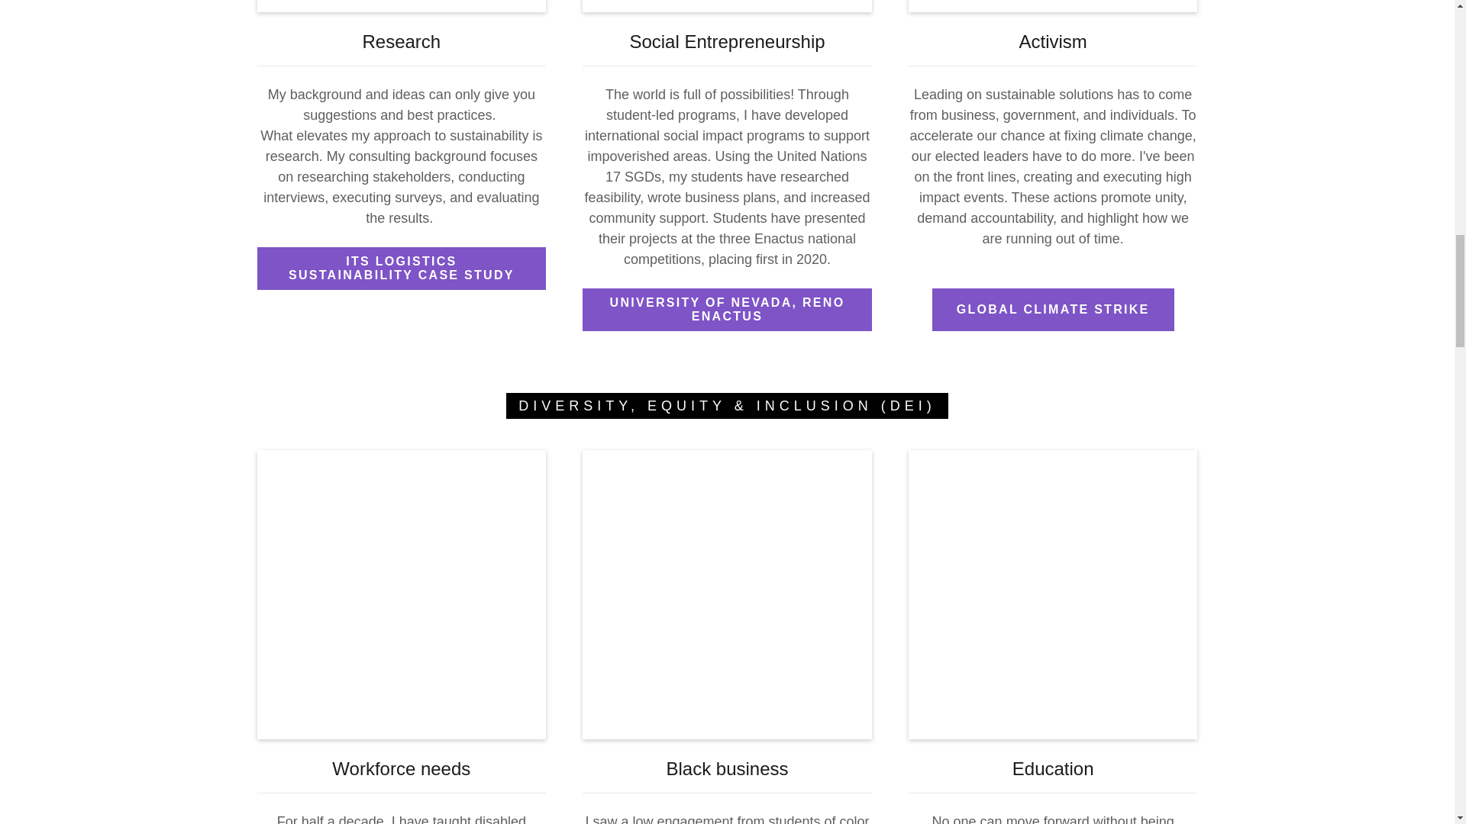 Image resolution: width=1466 pixels, height=824 pixels. I want to click on GLOBAL CLIMATE STRIKE, so click(1053, 310).